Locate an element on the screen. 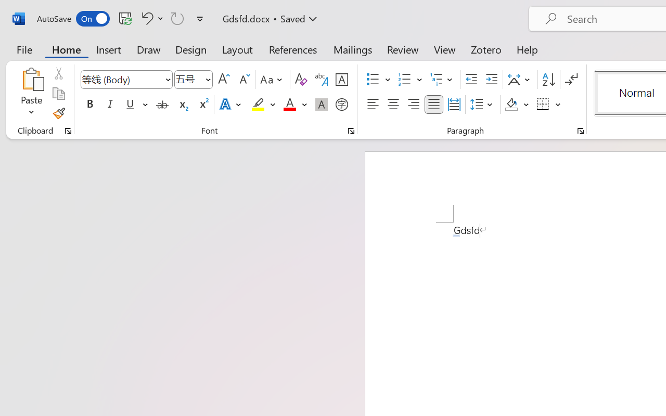 The height and width of the screenshot is (416, 666). Bold is located at coordinates (89, 105).